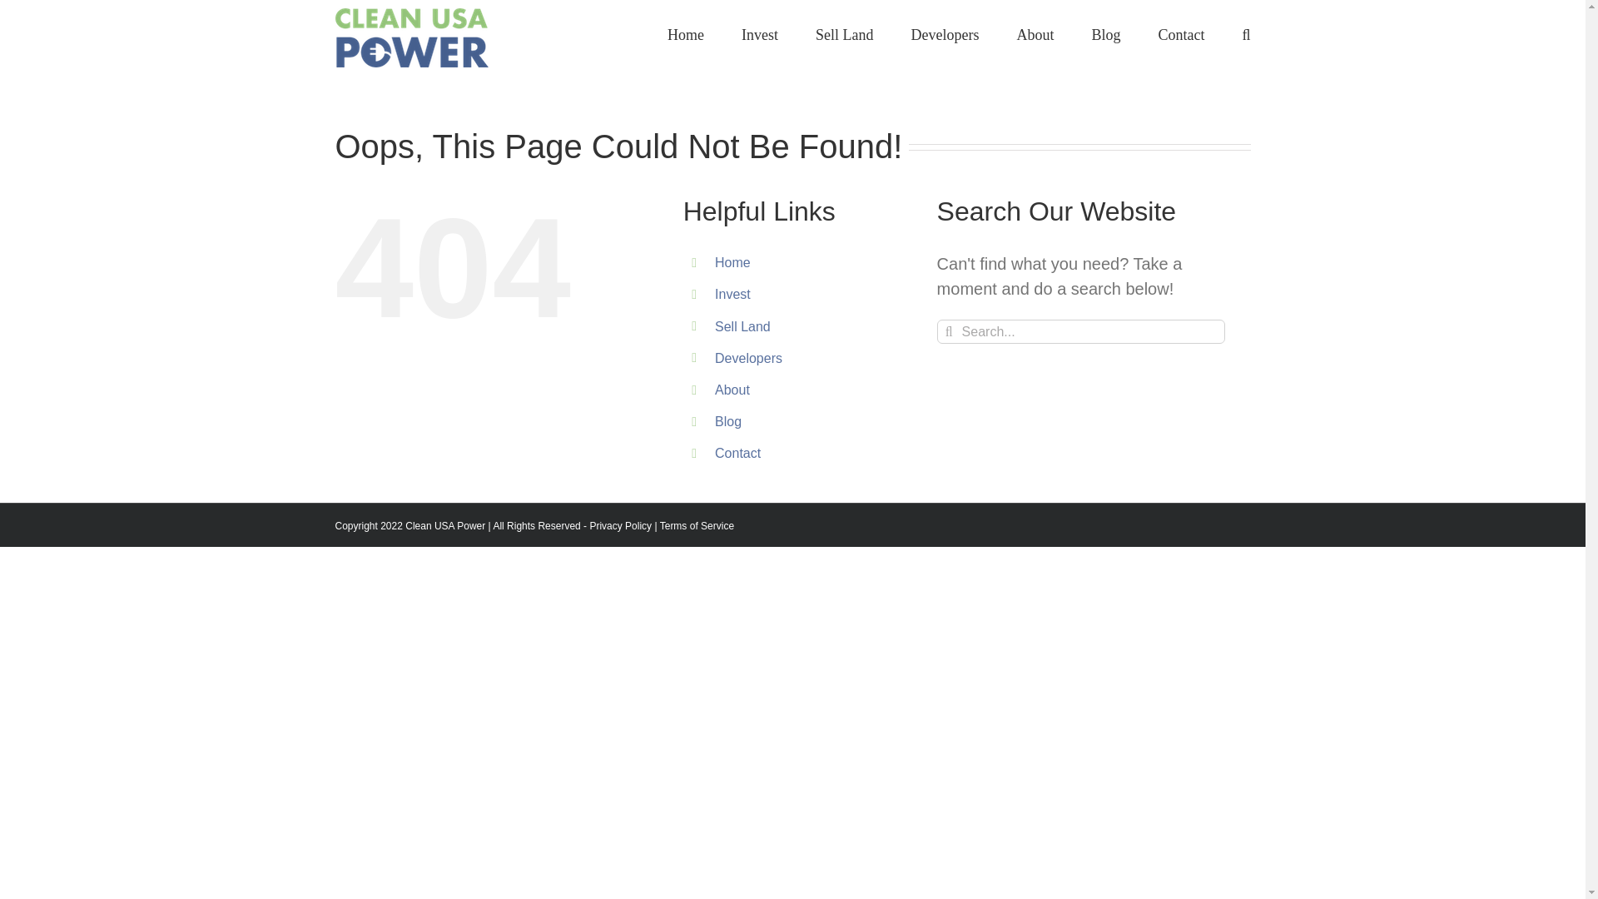 This screenshot has height=899, width=1598. Describe the element at coordinates (737, 453) in the screenshot. I see `Contact` at that location.